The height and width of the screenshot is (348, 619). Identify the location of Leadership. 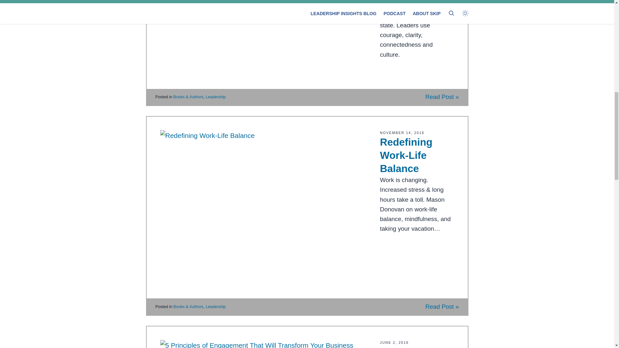
(215, 307).